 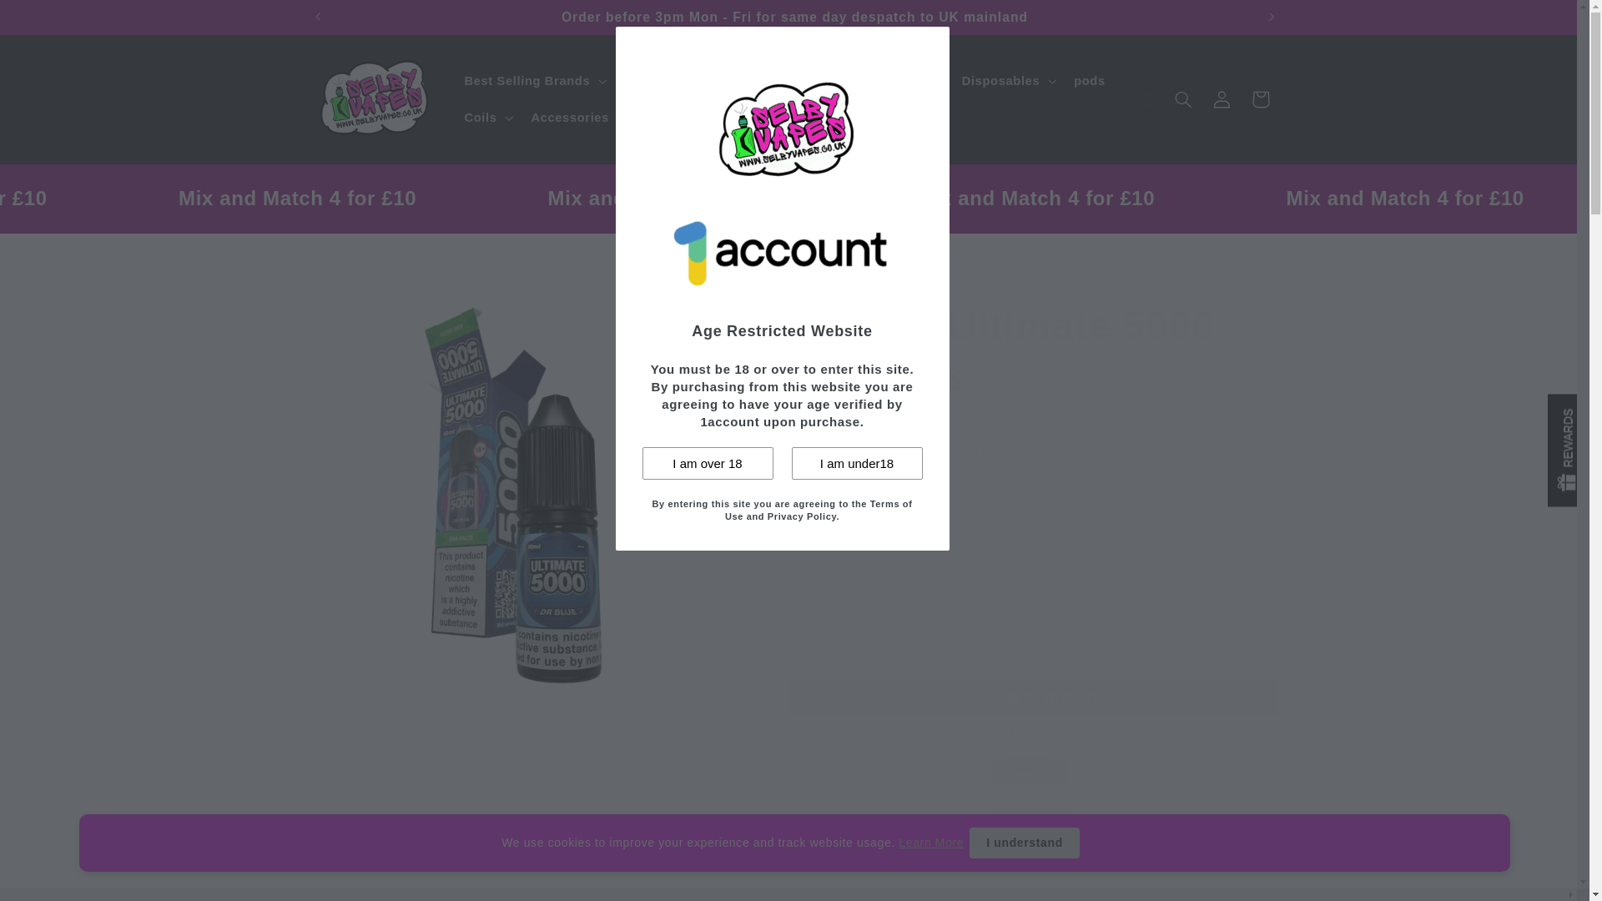 I want to click on 1, so click(x=849, y=587).